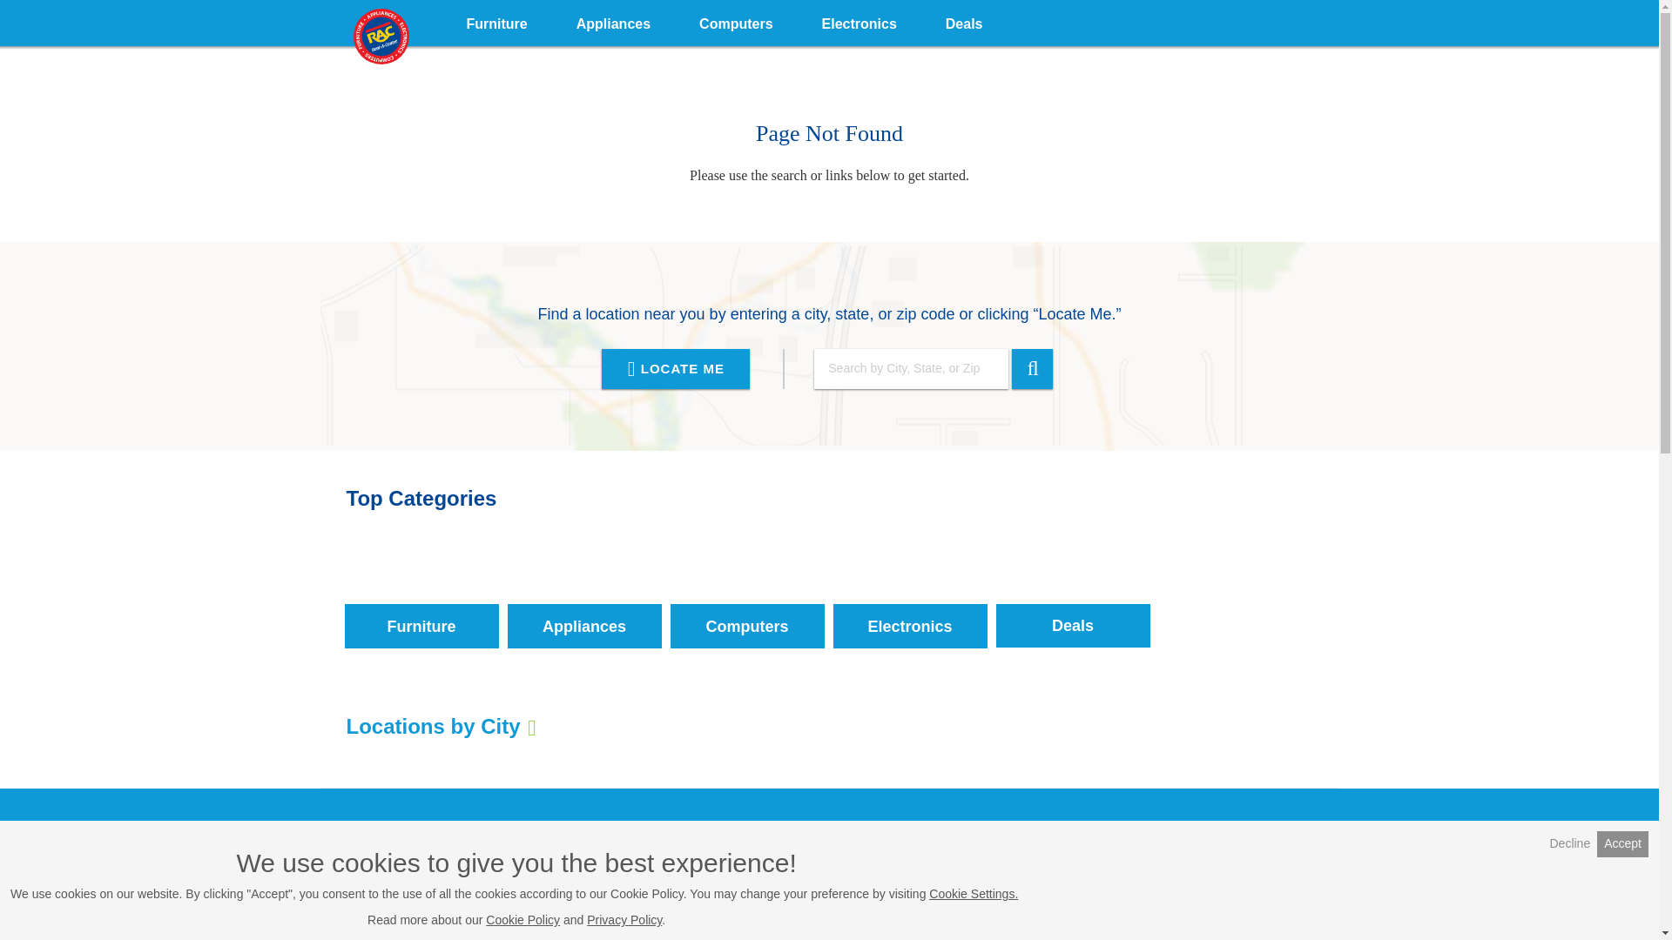 This screenshot has width=1672, height=940. Describe the element at coordinates (676, 369) in the screenshot. I see `LOCATE ME` at that location.